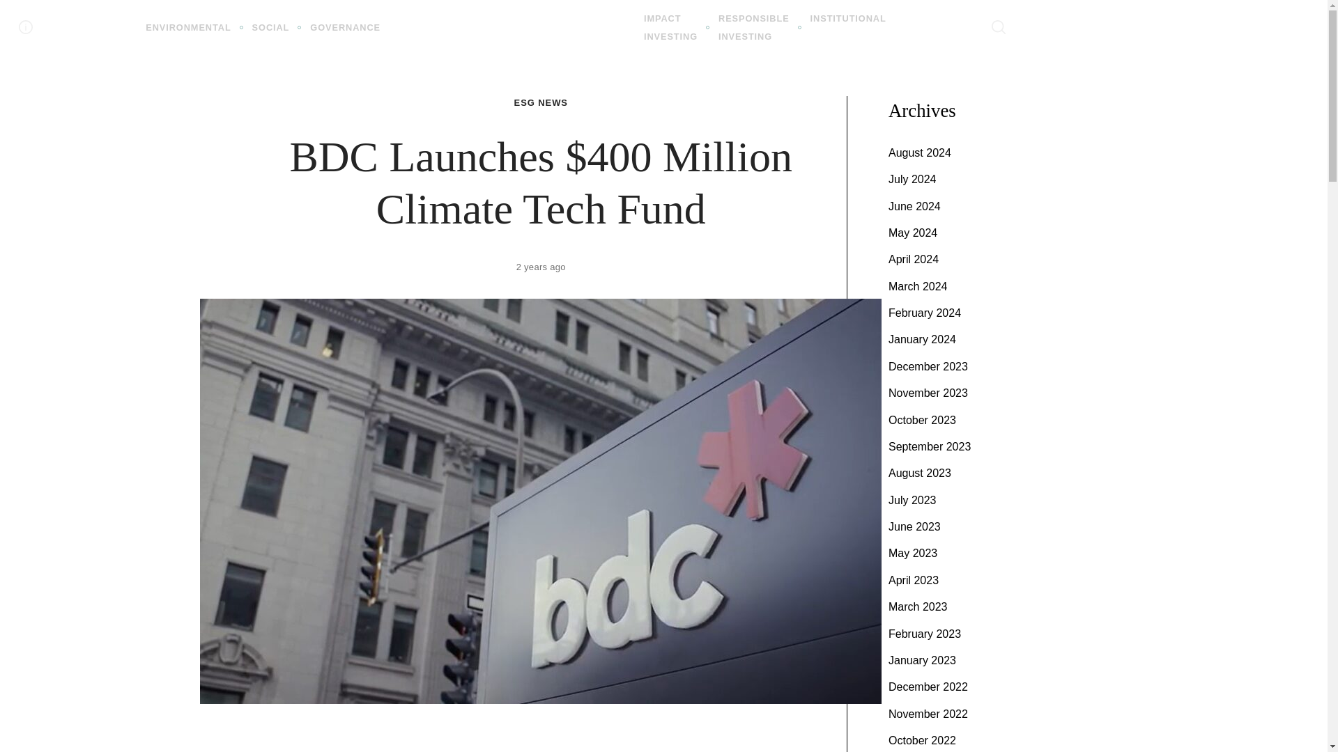 The height and width of the screenshot is (752, 1338). Describe the element at coordinates (848, 18) in the screenshot. I see `INSTITUTIONAL` at that location.